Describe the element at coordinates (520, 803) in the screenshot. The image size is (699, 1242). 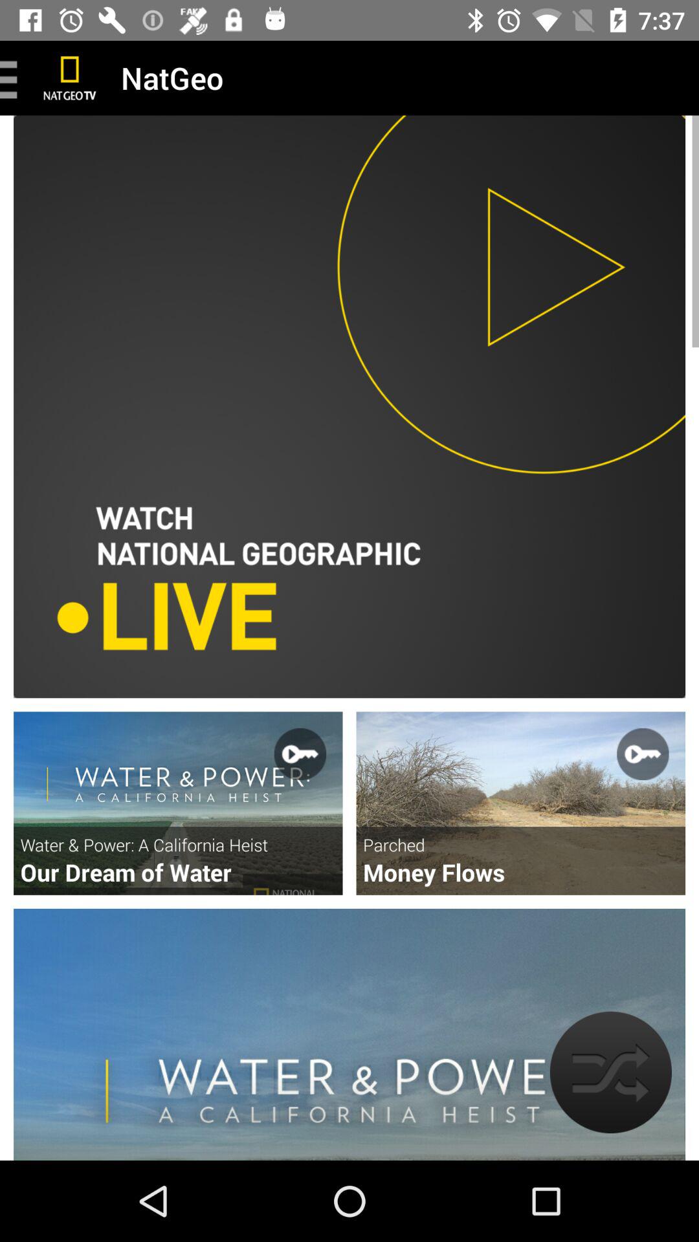
I see `advertisement` at that location.